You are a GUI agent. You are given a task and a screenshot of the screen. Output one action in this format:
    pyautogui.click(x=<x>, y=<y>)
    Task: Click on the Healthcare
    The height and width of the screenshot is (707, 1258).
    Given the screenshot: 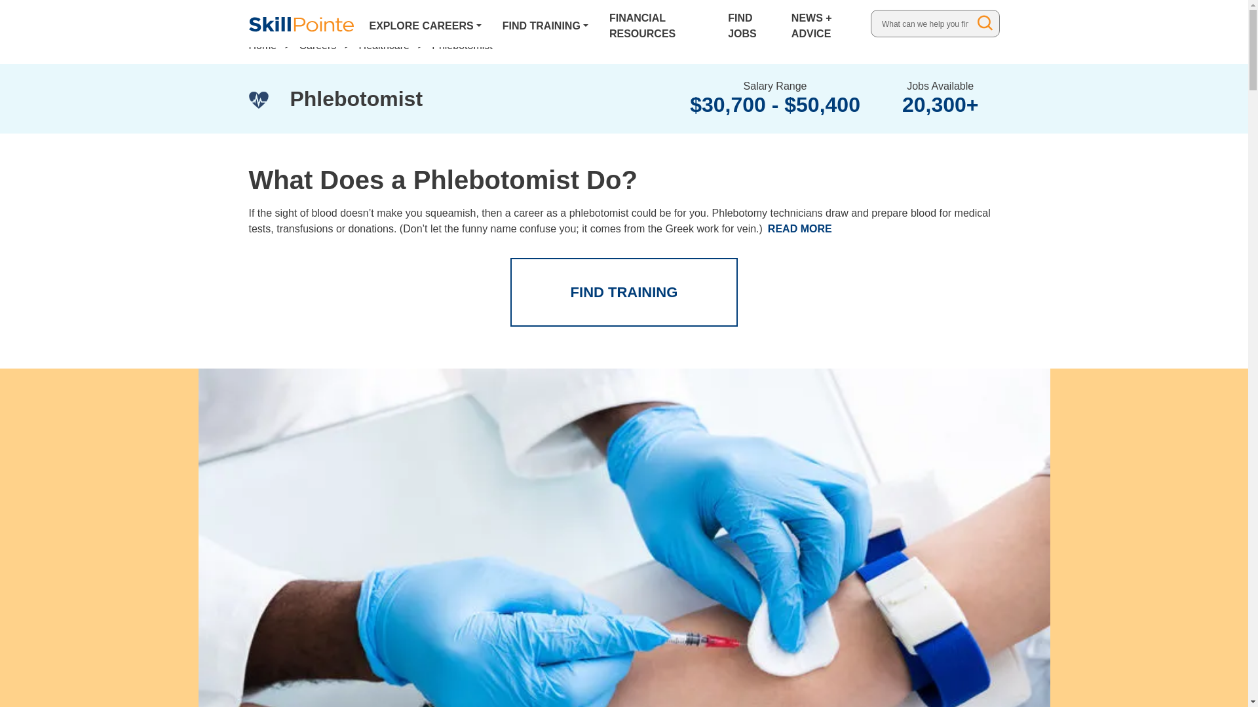 What is the action you would take?
    pyautogui.click(x=384, y=45)
    